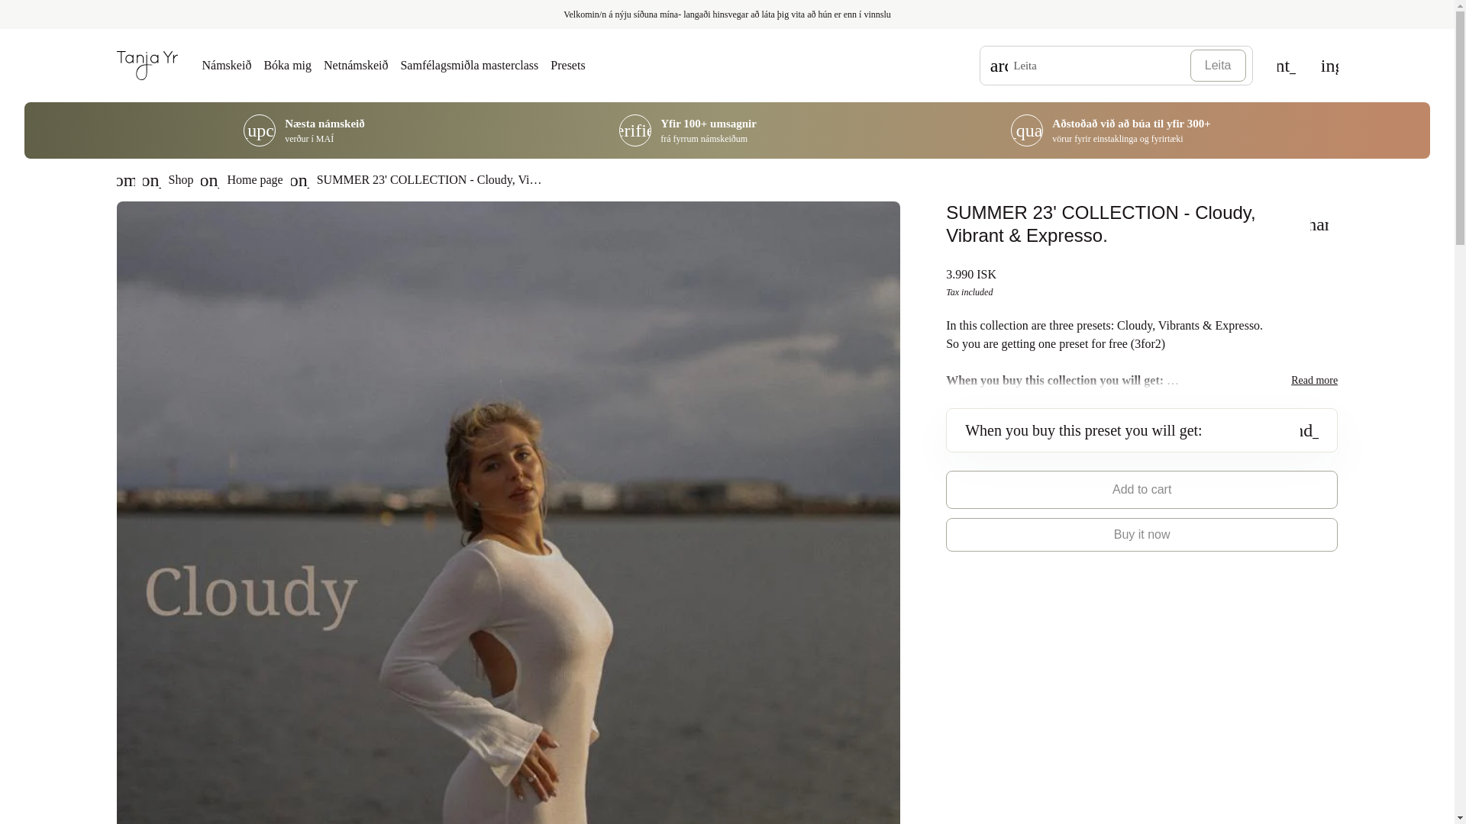 The image size is (1466, 824). I want to click on Leita, so click(1219, 65).